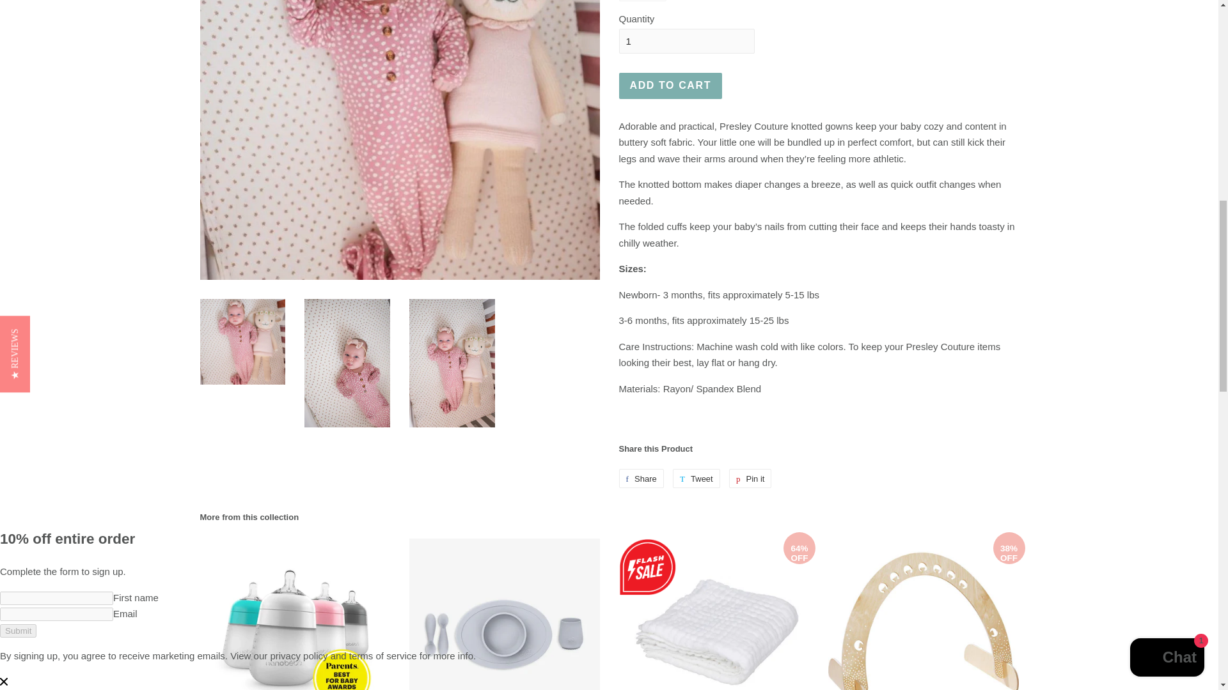  Describe the element at coordinates (687, 41) in the screenshot. I see `1` at that location.